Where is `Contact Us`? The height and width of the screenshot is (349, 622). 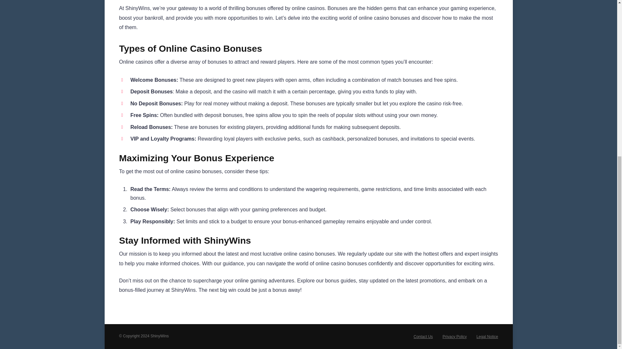
Contact Us is located at coordinates (423, 336).